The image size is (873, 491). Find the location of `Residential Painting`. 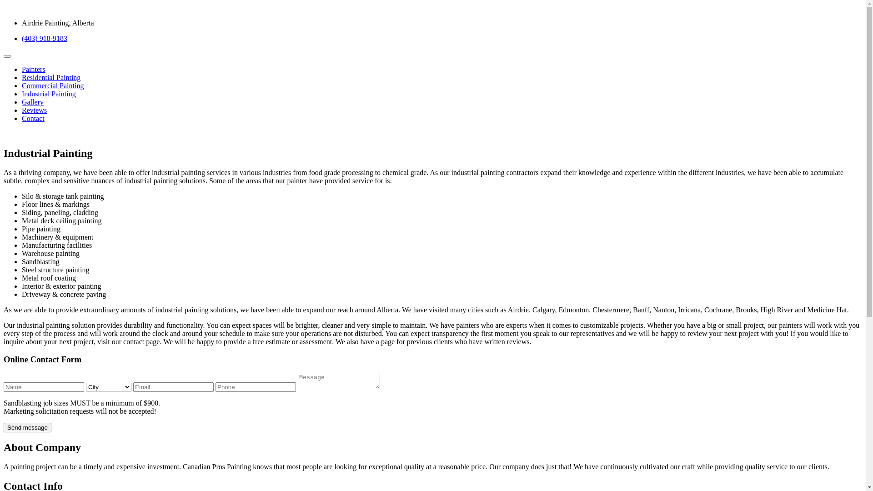

Residential Painting is located at coordinates (51, 77).